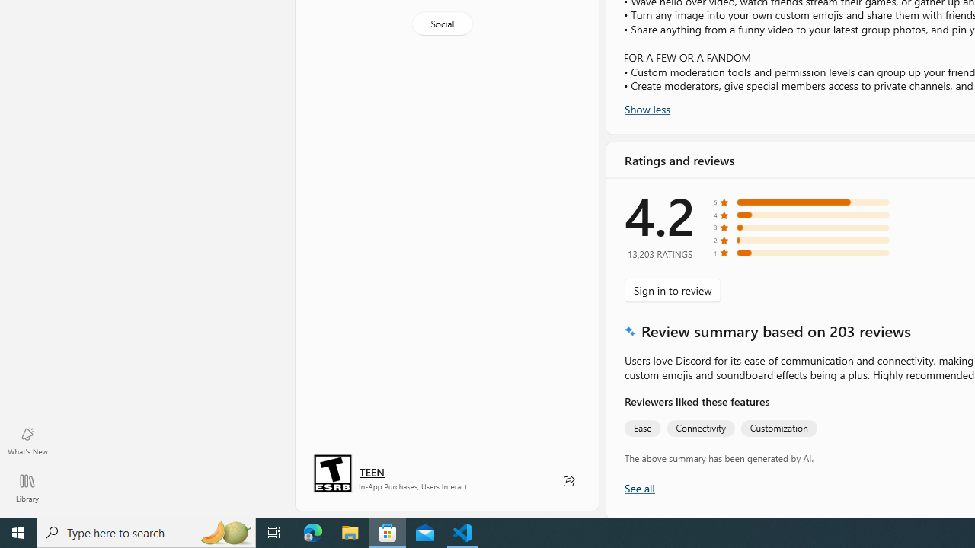 The height and width of the screenshot is (548, 975). What do you see at coordinates (27, 440) in the screenshot?
I see `What's New` at bounding box center [27, 440].